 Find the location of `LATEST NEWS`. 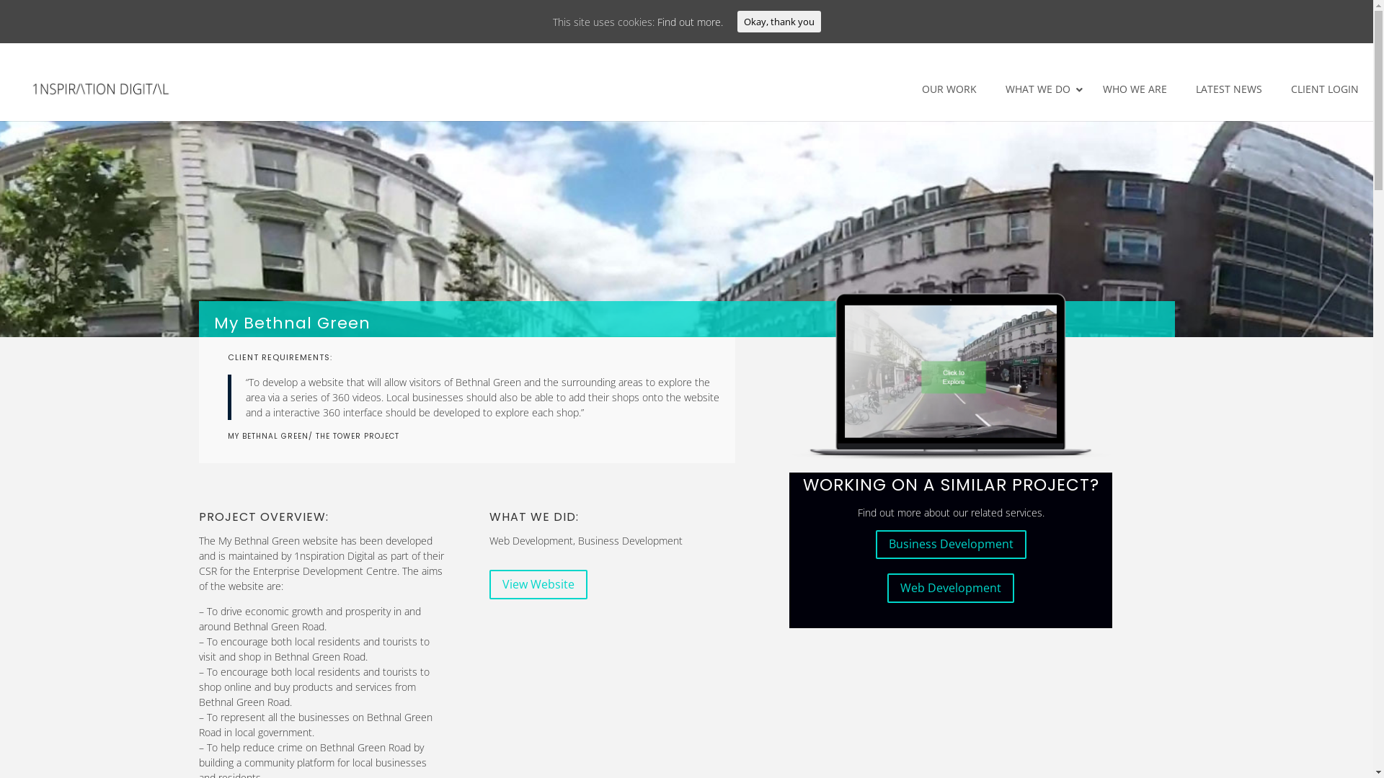

LATEST NEWS is located at coordinates (1229, 89).